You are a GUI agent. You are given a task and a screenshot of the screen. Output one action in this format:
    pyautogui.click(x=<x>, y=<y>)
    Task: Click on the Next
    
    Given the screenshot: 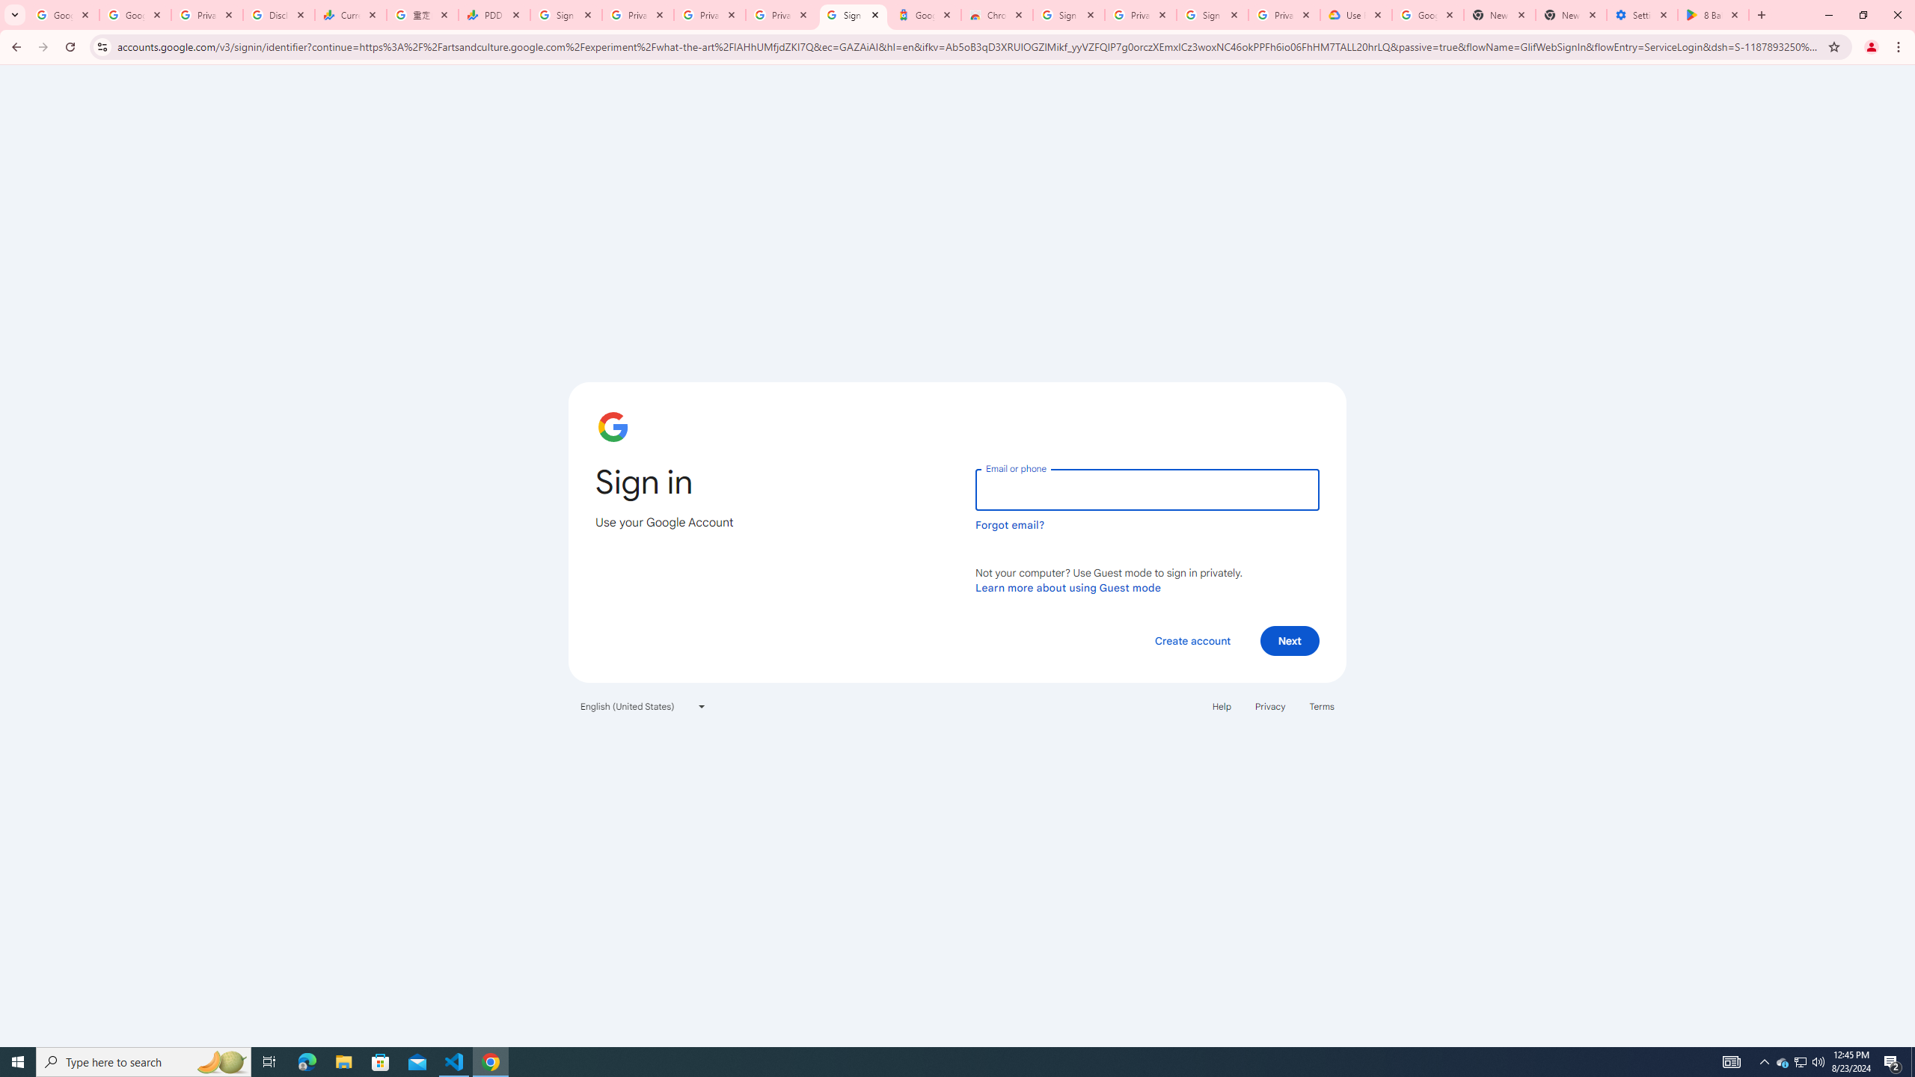 What is the action you would take?
    pyautogui.click(x=1290, y=640)
    